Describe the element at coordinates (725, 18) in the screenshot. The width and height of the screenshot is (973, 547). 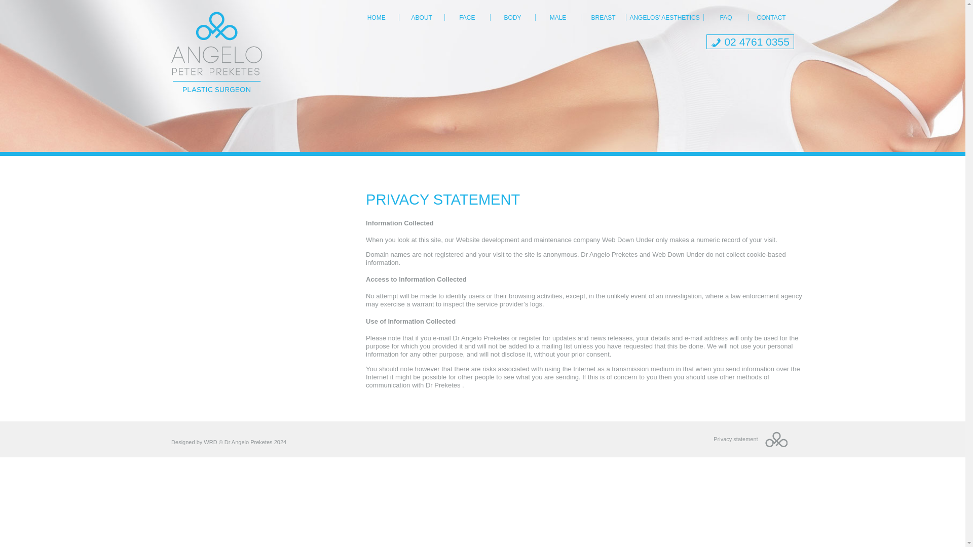
I see `FAQ` at that location.